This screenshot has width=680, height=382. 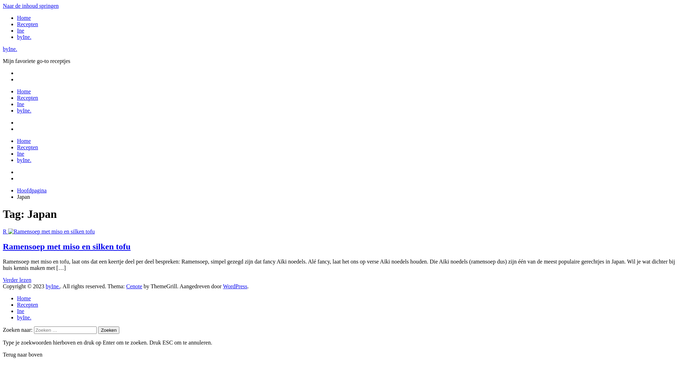 What do you see at coordinates (24, 18) in the screenshot?
I see `Home` at bounding box center [24, 18].